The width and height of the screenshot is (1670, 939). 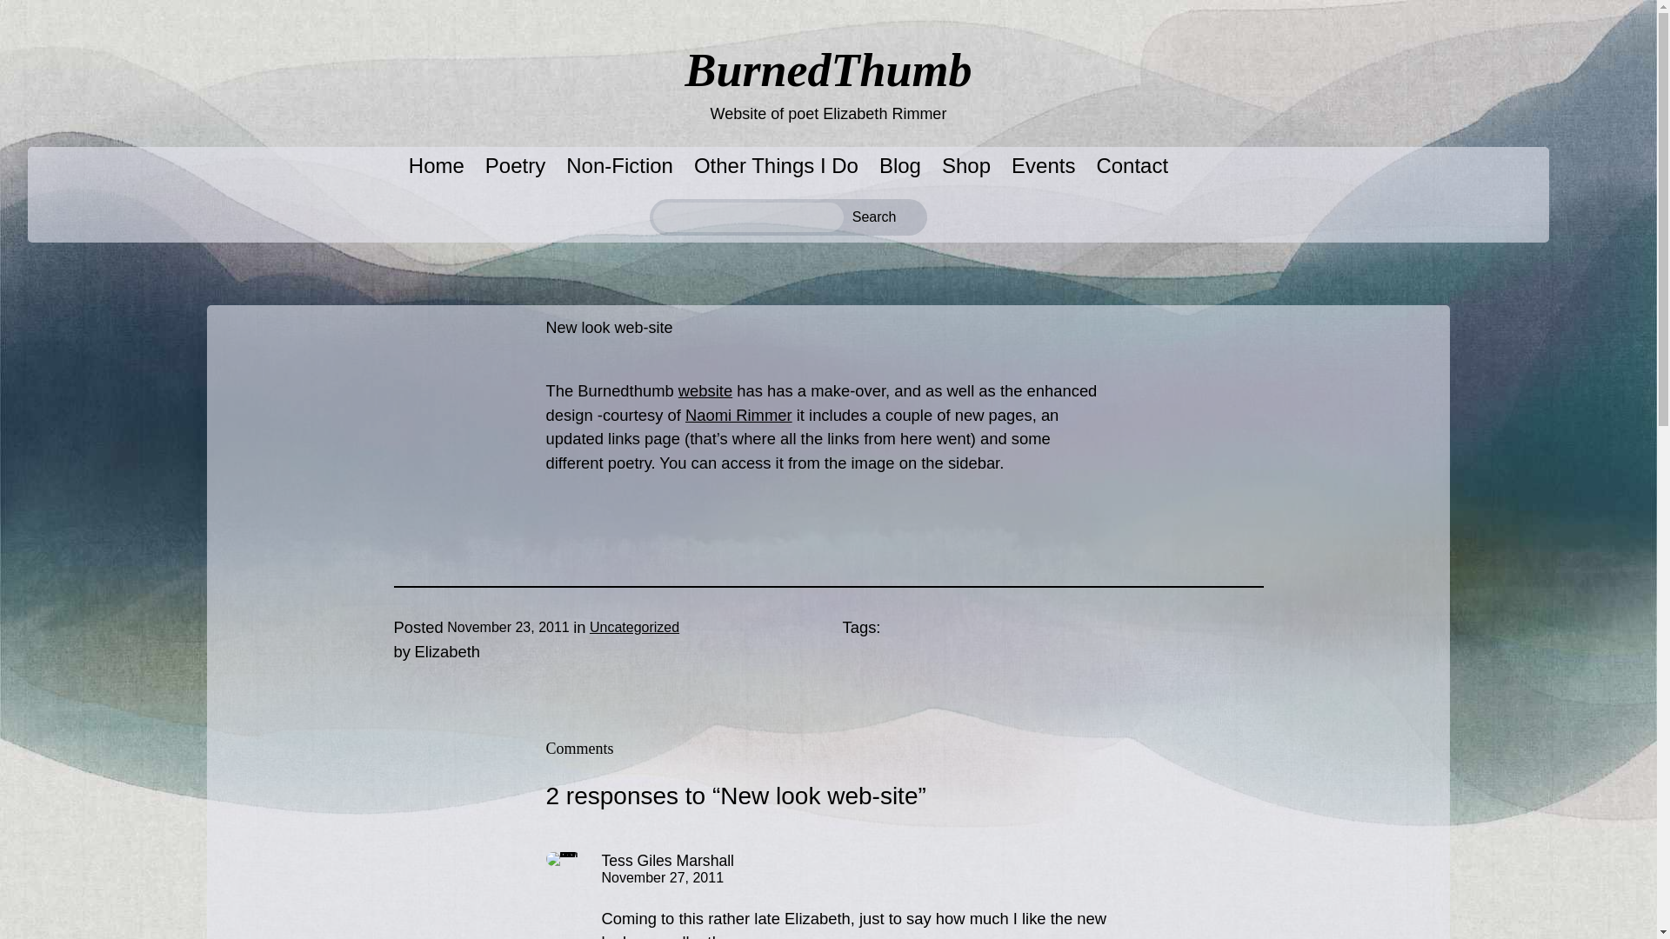 What do you see at coordinates (619, 166) in the screenshot?
I see `Non-Fiction` at bounding box center [619, 166].